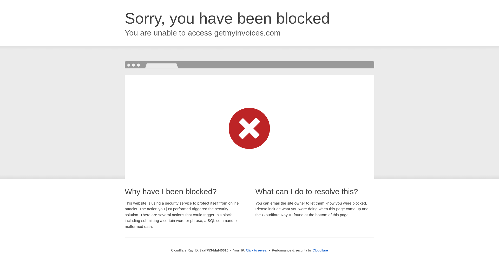 Image resolution: width=499 pixels, height=280 pixels. What do you see at coordinates (320, 250) in the screenshot?
I see `Cloudflare` at bounding box center [320, 250].